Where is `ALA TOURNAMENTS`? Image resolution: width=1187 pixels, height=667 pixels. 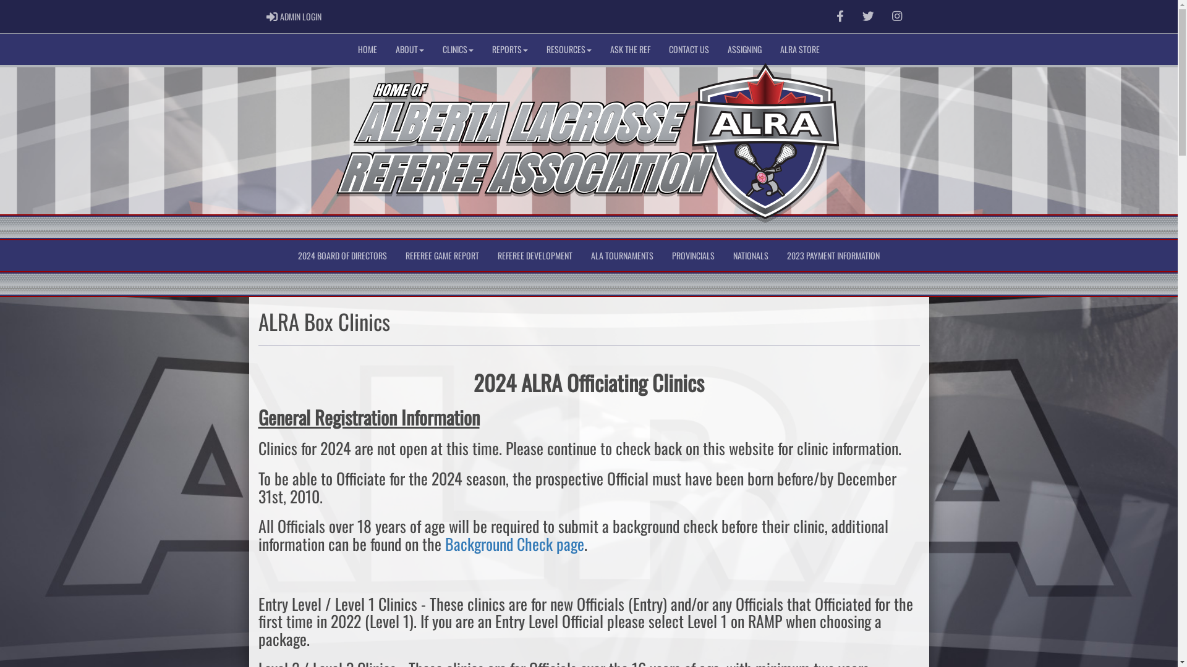 ALA TOURNAMENTS is located at coordinates (622, 256).